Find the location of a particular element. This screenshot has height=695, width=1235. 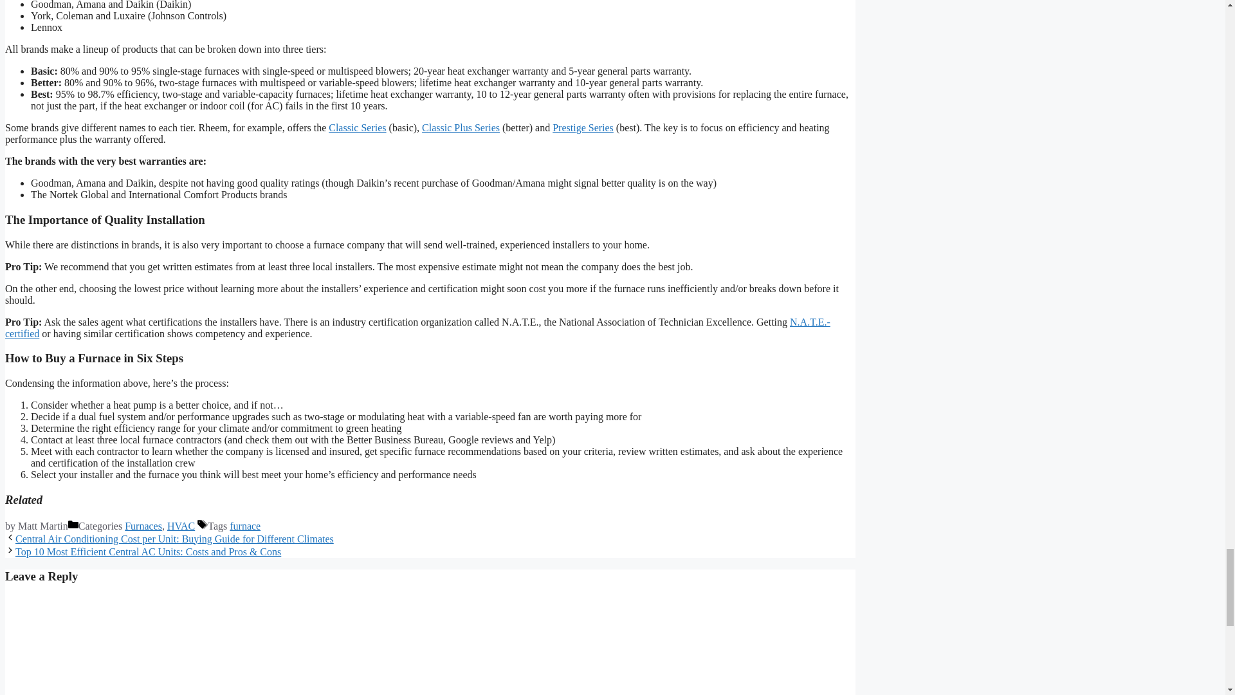

Classic Series is located at coordinates (356, 127).